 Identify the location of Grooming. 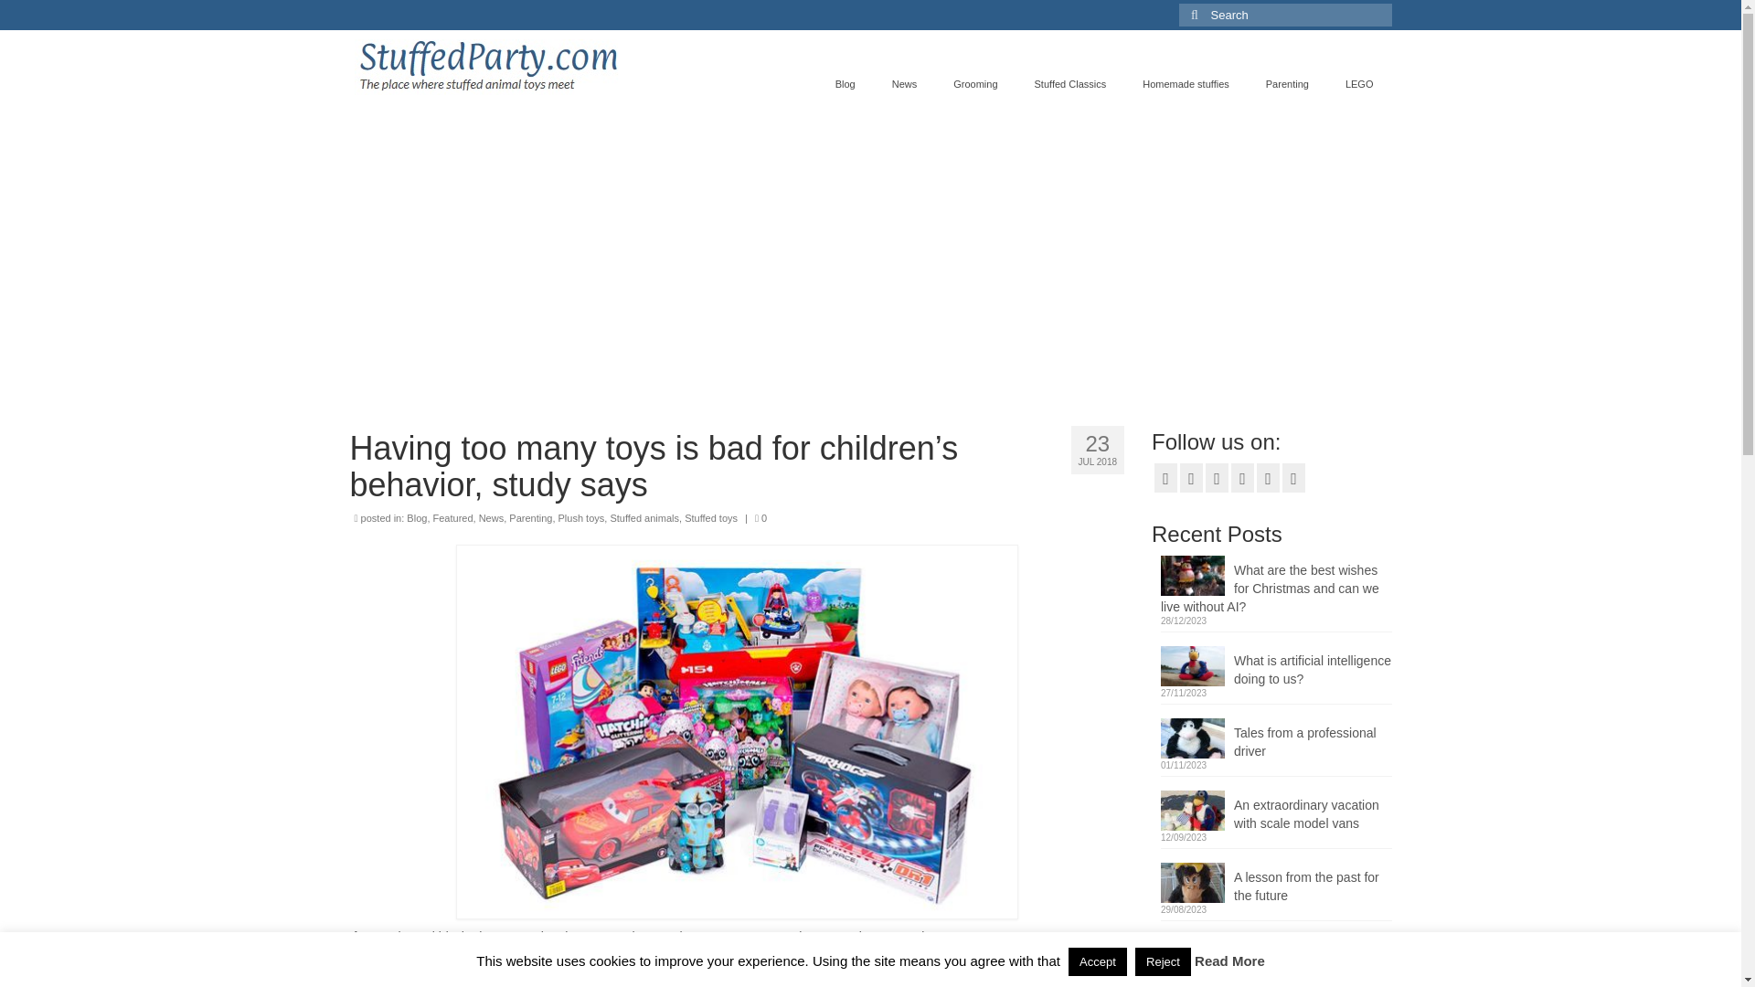
(975, 84).